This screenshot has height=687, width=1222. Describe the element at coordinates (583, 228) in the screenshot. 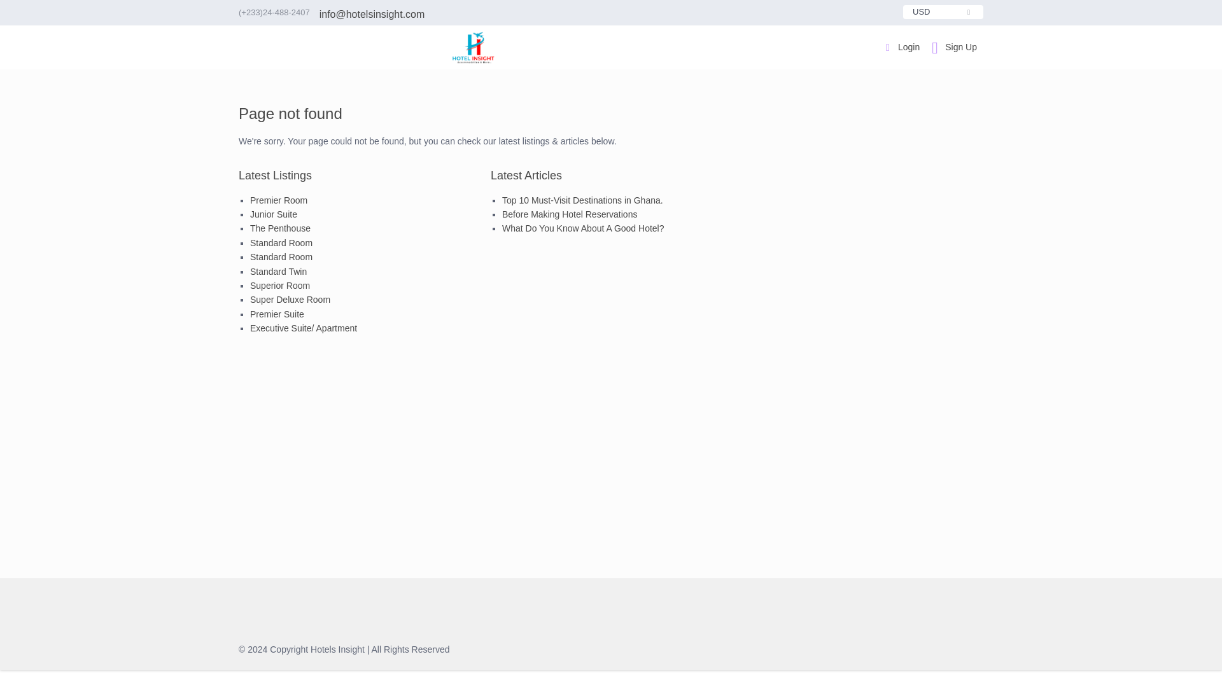

I see `What Do You Know About A Good Hotel?` at that location.